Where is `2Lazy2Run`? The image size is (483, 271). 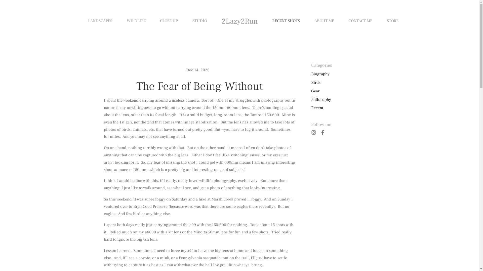
2Lazy2Run is located at coordinates (239, 21).